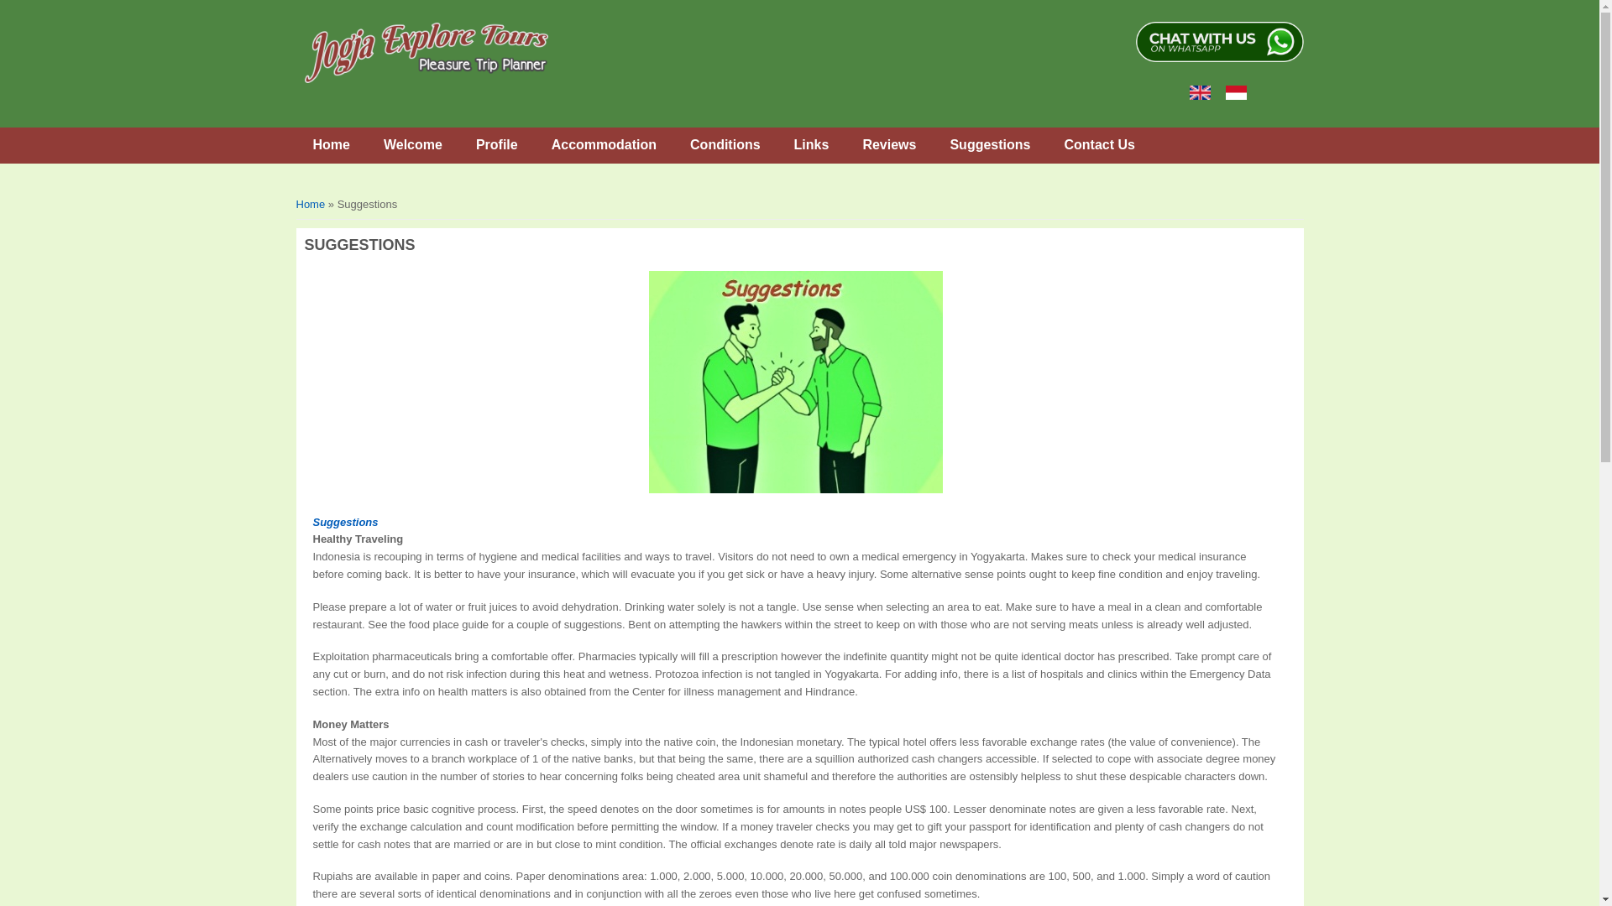 Image resolution: width=1612 pixels, height=906 pixels. What do you see at coordinates (1199, 92) in the screenshot?
I see `English` at bounding box center [1199, 92].